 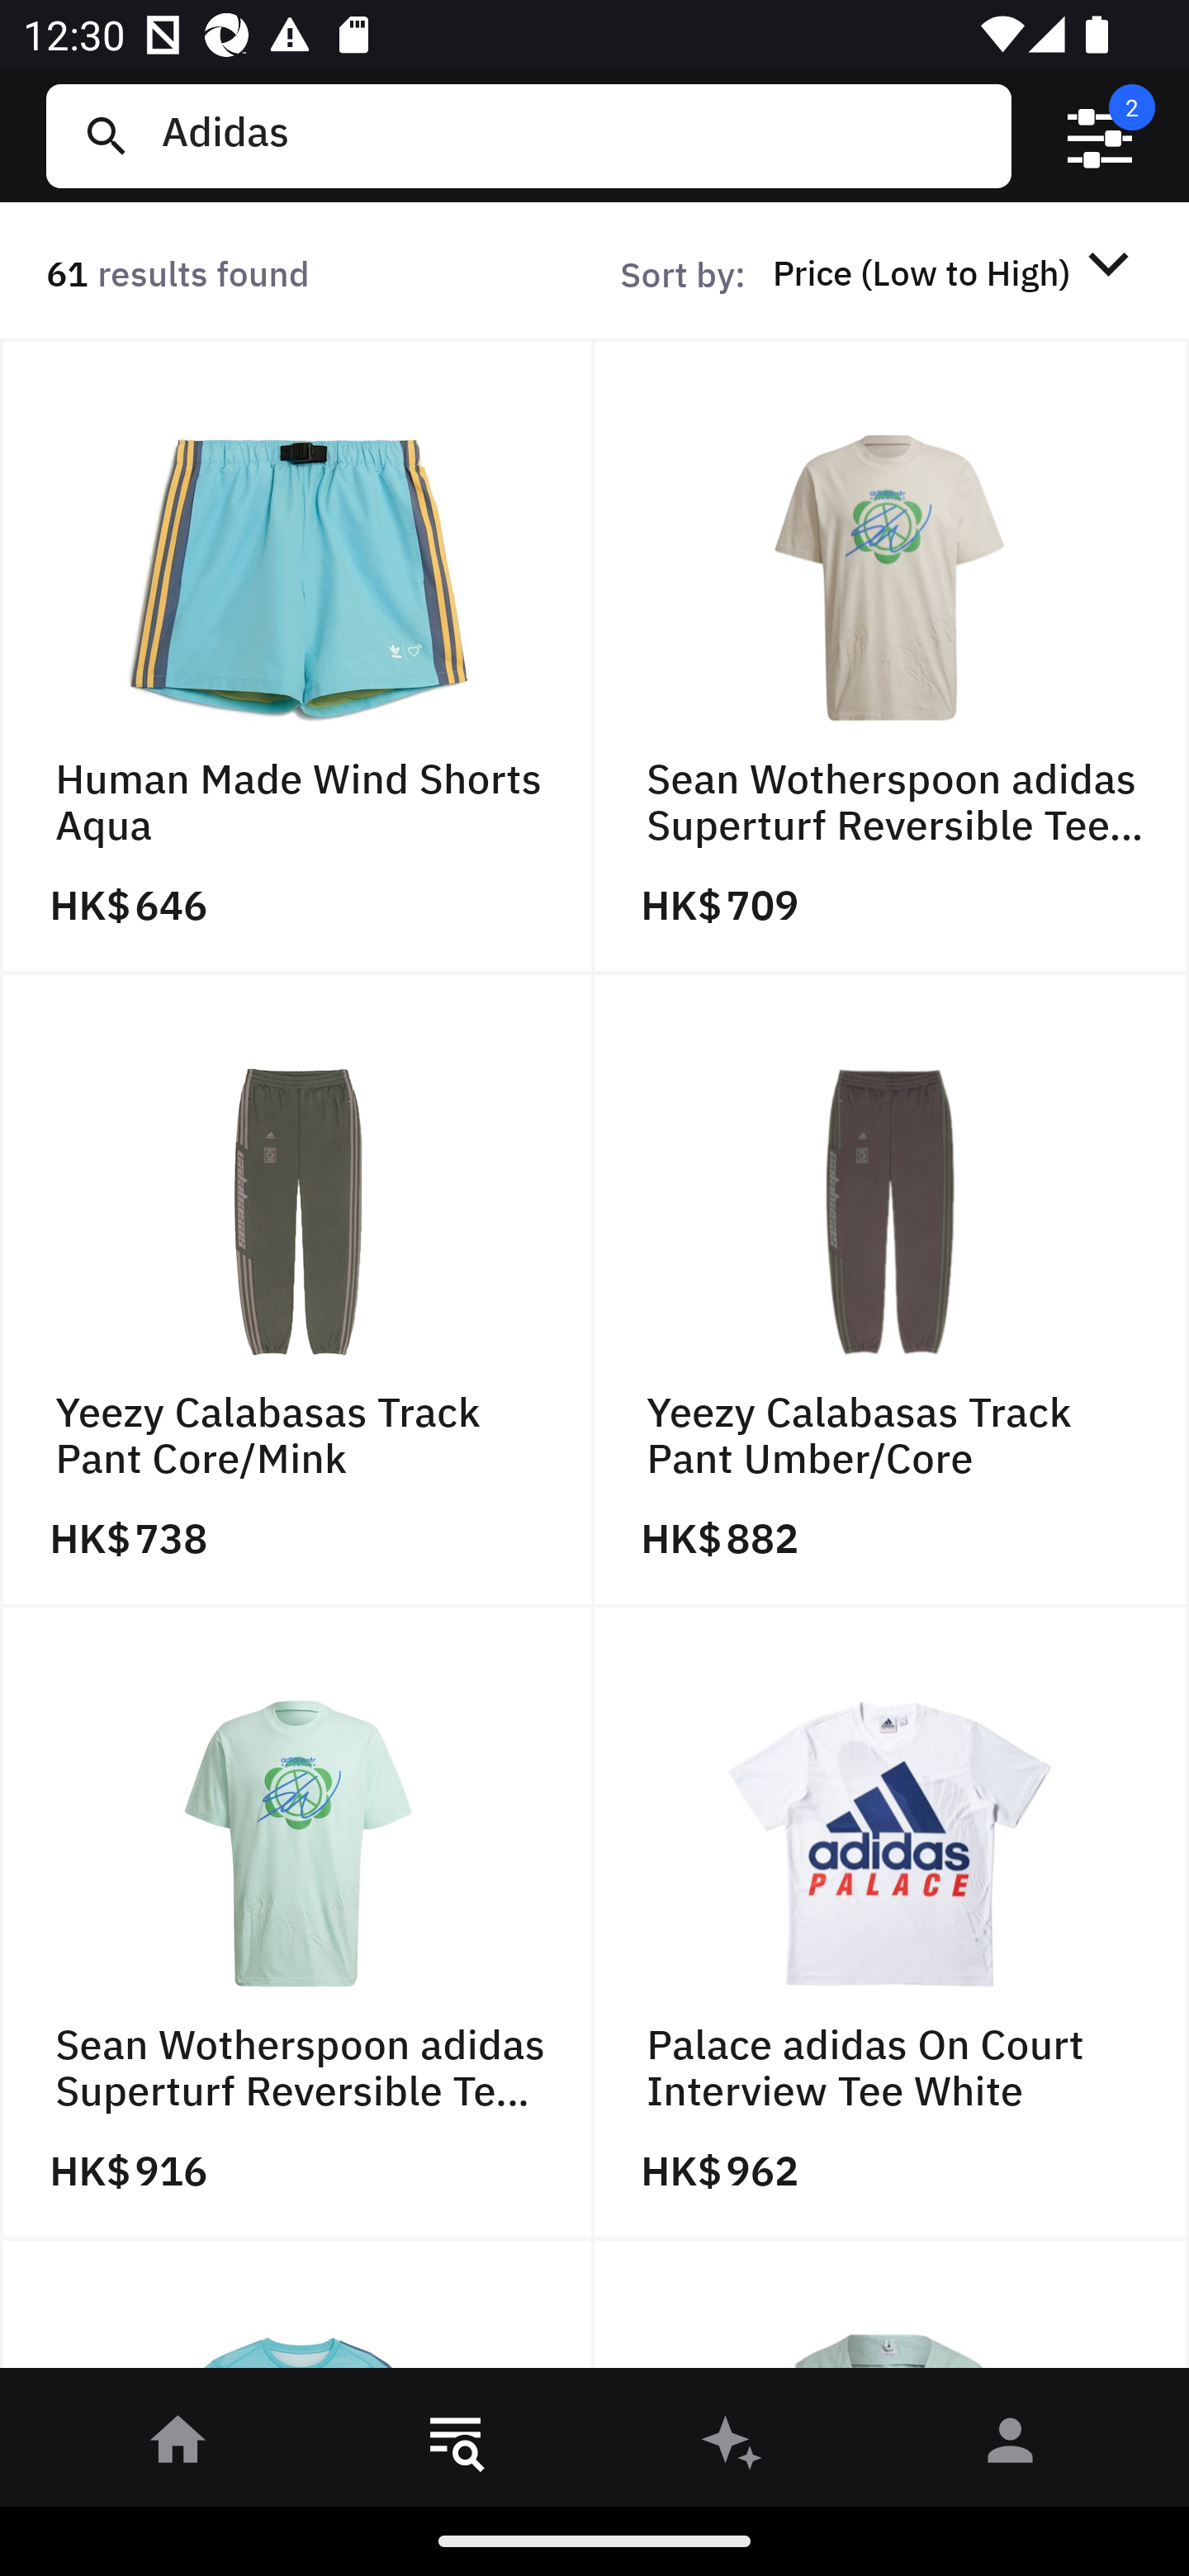 What do you see at coordinates (297, 1290) in the screenshot?
I see `Yeezy Calabasas Track Pant Core/Mink HK$ 738` at bounding box center [297, 1290].